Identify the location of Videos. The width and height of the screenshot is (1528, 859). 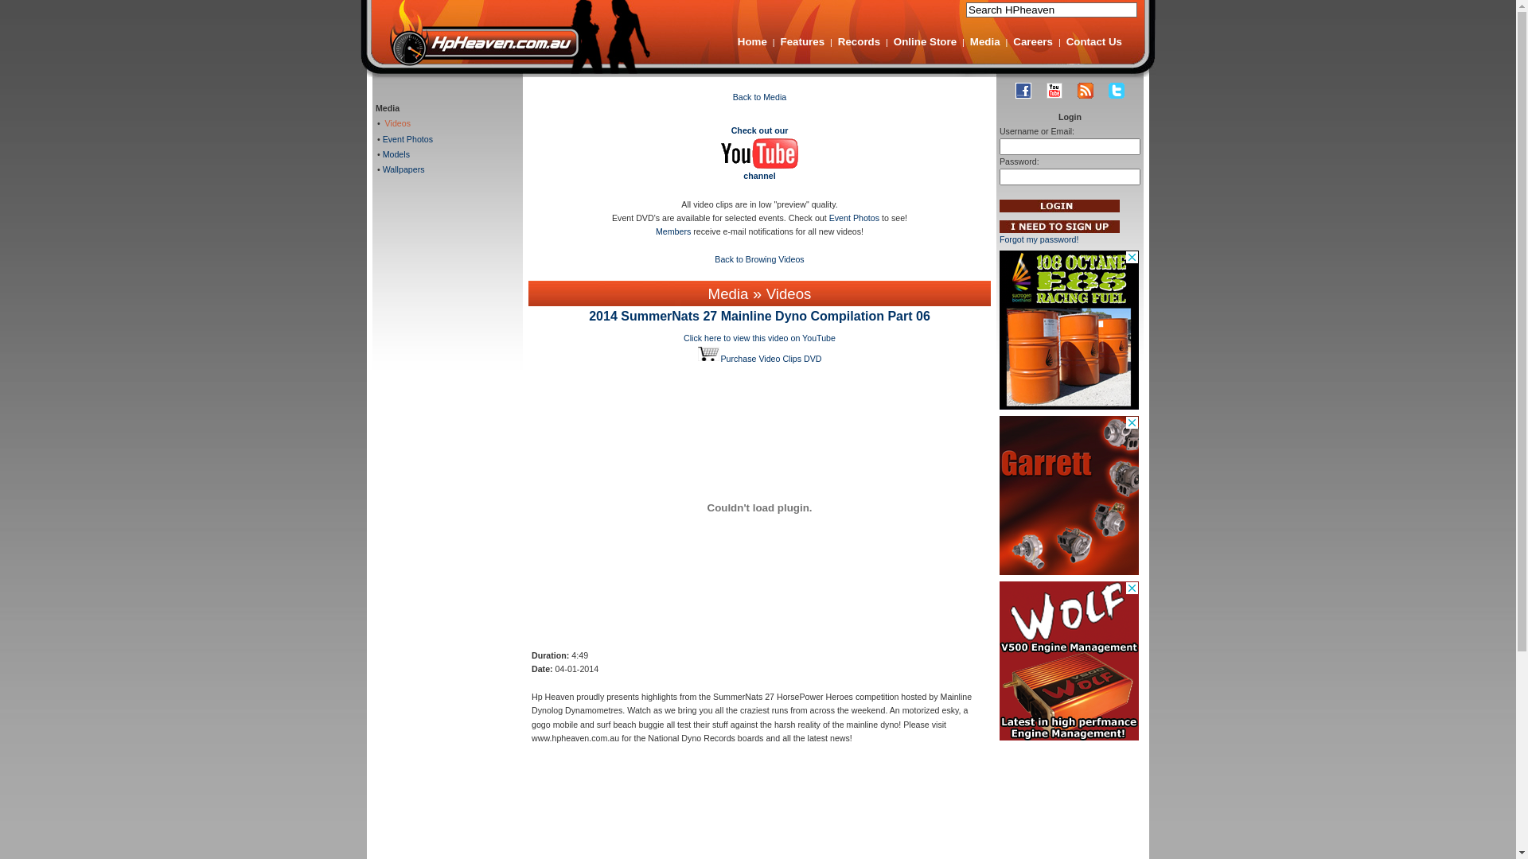
(789, 294).